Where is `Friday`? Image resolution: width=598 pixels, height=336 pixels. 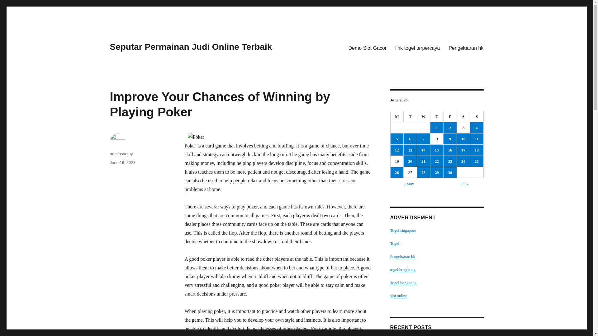
Friday is located at coordinates (450, 117).